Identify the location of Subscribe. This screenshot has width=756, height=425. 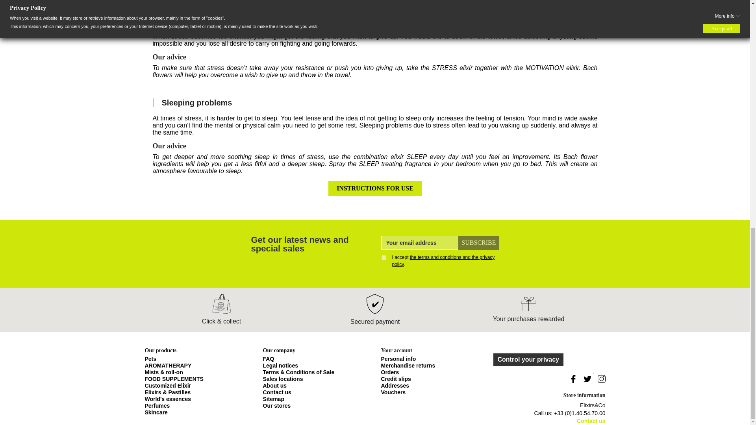
(478, 243).